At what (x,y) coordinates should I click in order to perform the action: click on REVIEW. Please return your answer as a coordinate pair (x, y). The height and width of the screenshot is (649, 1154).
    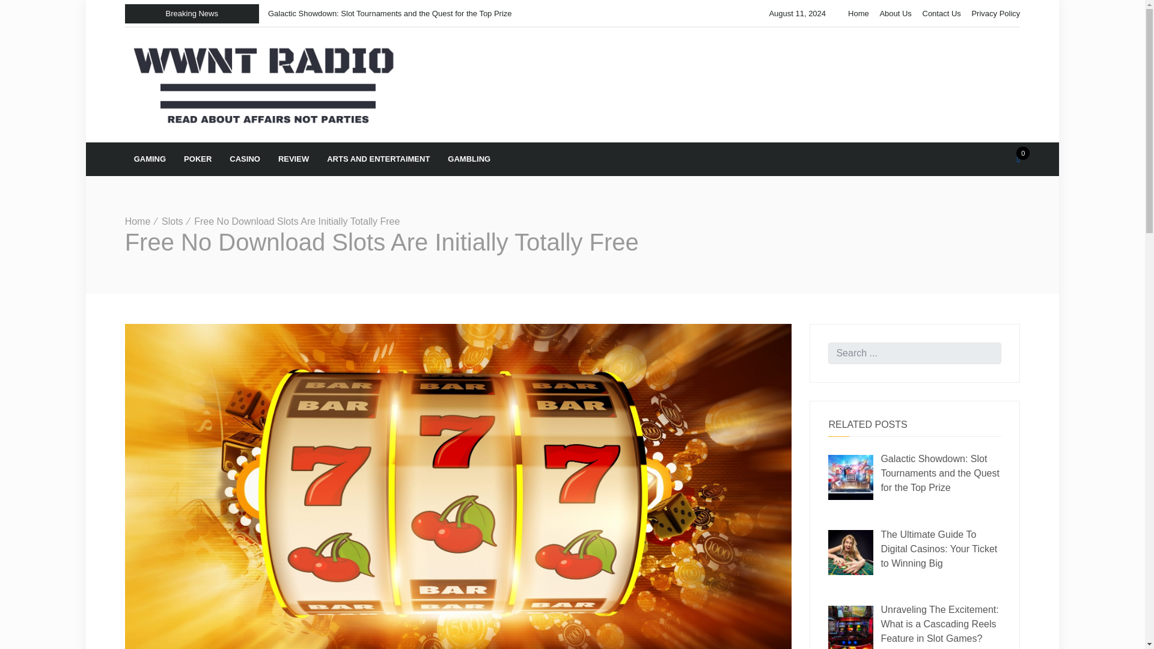
    Looking at the image, I should click on (293, 159).